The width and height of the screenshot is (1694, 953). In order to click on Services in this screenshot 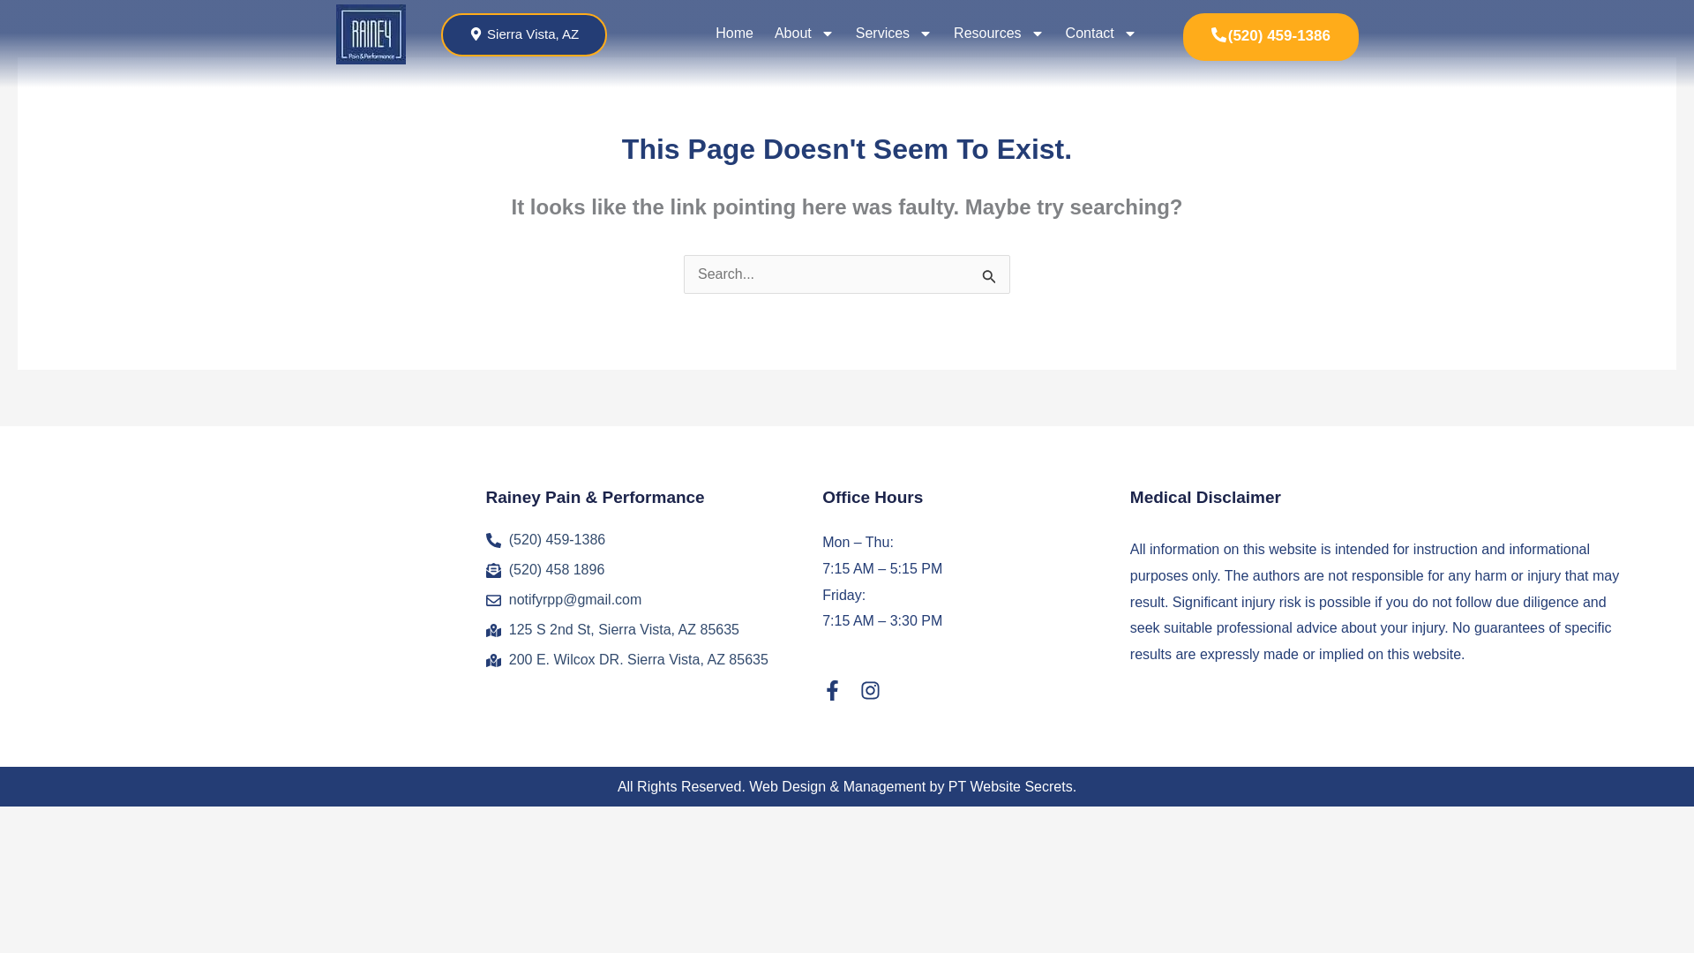, I will do `click(895, 34)`.